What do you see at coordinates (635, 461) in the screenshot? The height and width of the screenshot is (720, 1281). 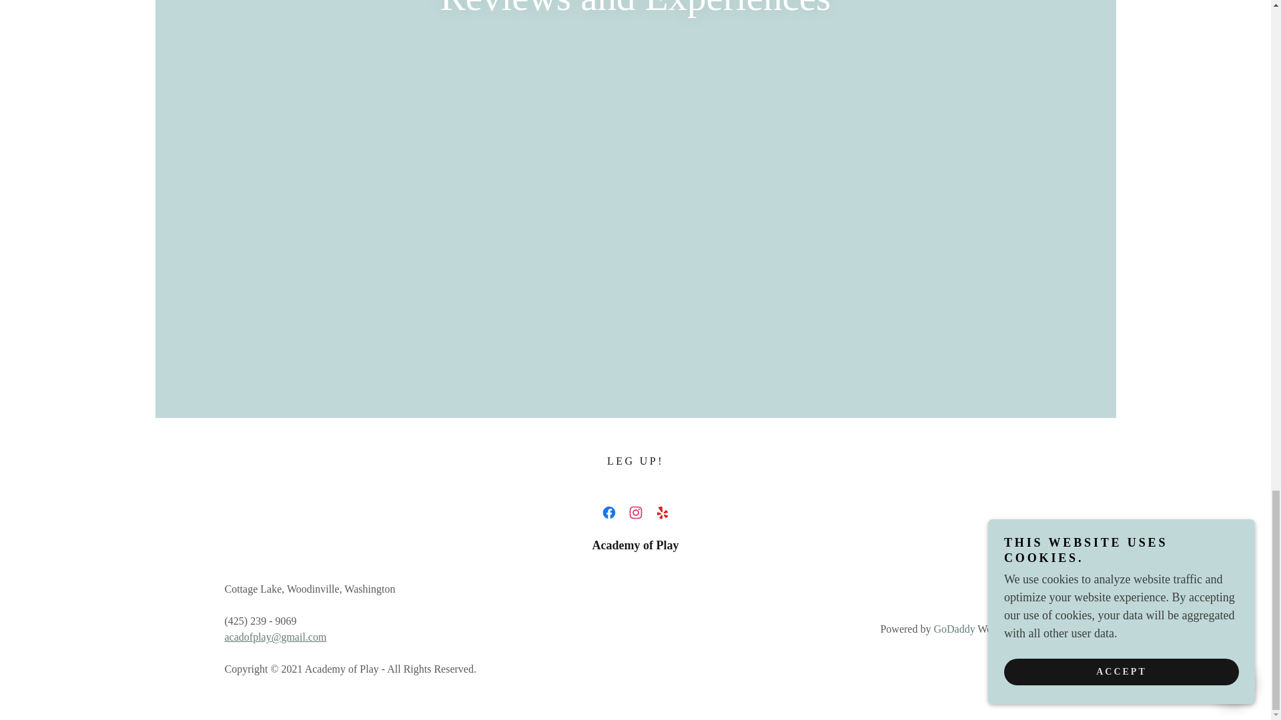 I see `LEG UP!` at bounding box center [635, 461].